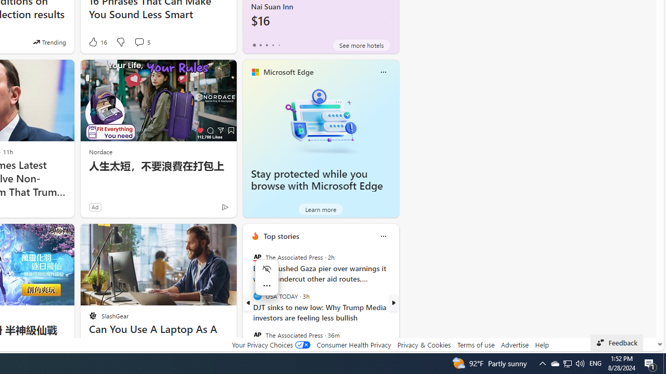  What do you see at coordinates (541, 344) in the screenshot?
I see `Help` at bounding box center [541, 344].